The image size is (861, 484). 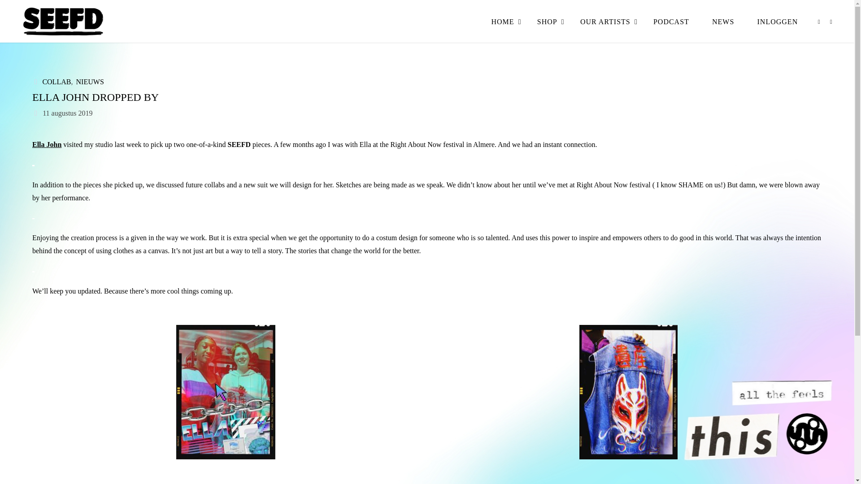 What do you see at coordinates (604, 22) in the screenshot?
I see `OUR ARTISTS` at bounding box center [604, 22].